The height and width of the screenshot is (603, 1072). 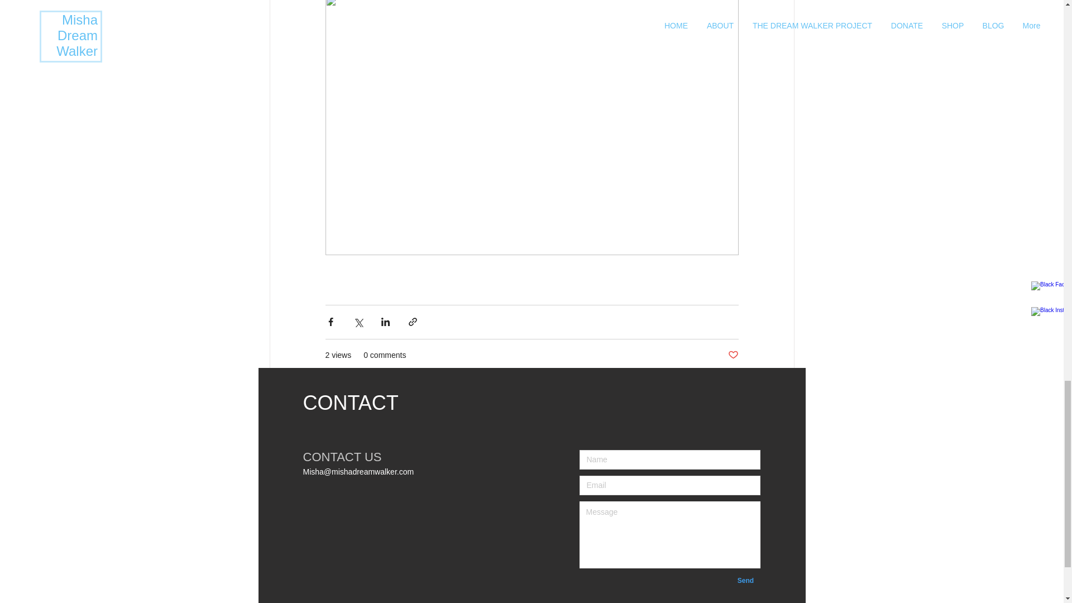 What do you see at coordinates (712, 551) in the screenshot?
I see `0` at bounding box center [712, 551].